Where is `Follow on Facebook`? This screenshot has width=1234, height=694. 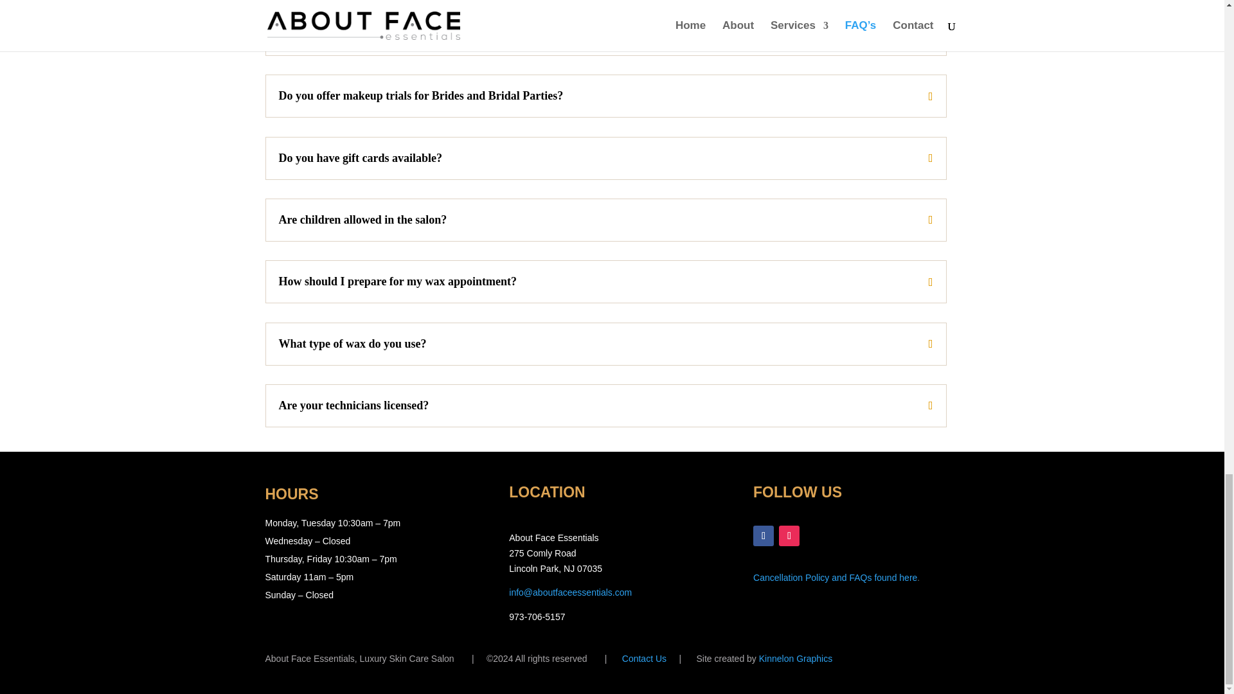
Follow on Facebook is located at coordinates (763, 535).